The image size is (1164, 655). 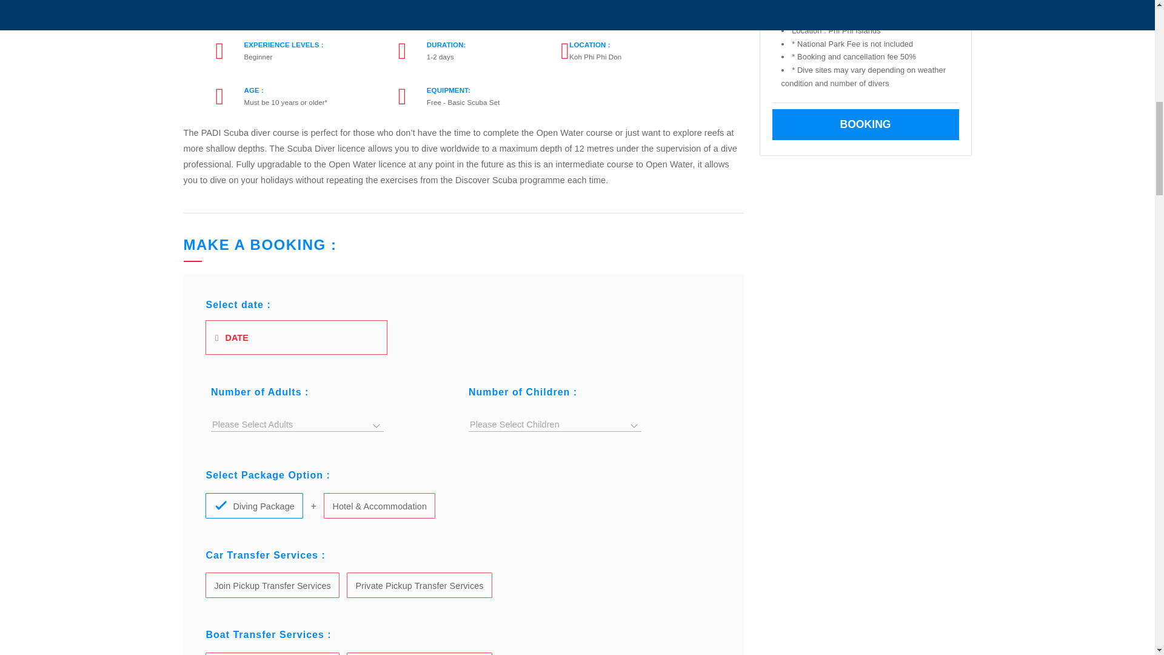 What do you see at coordinates (603, 10) in the screenshot?
I see `Gallery` at bounding box center [603, 10].